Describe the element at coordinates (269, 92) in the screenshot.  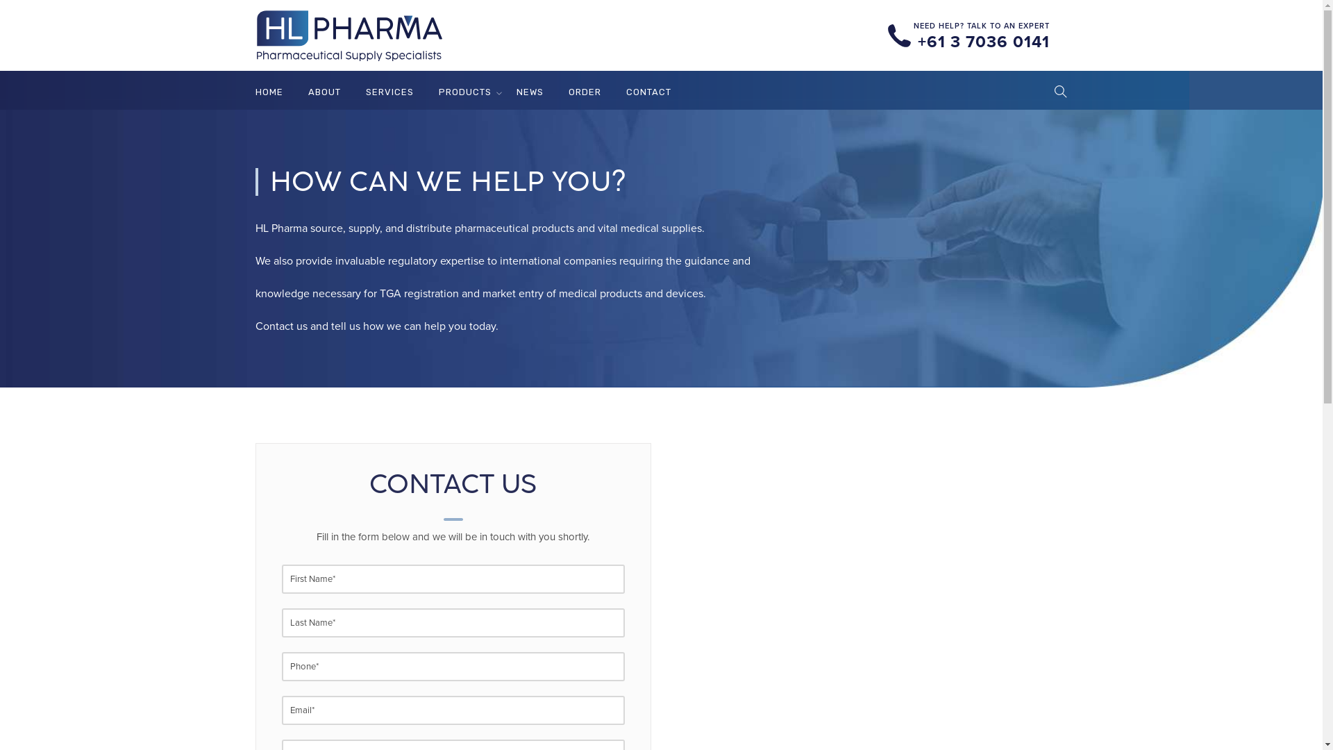
I see `HOME` at that location.